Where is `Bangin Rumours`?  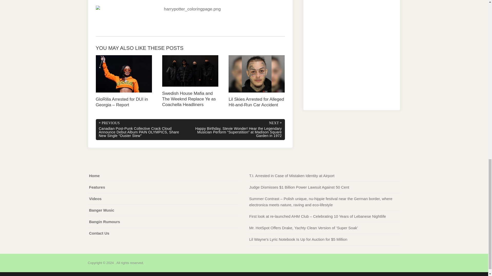 Bangin Rumours is located at coordinates (105, 222).